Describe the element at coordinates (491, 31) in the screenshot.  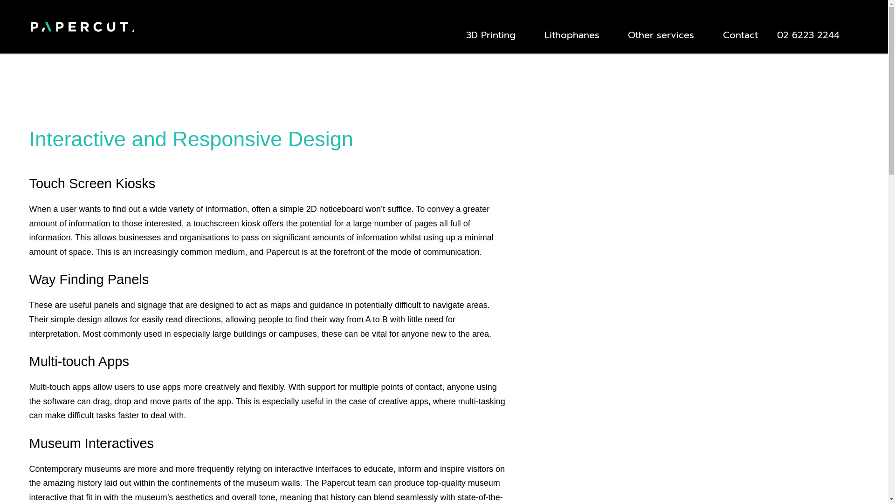
I see `3D Printing` at that location.